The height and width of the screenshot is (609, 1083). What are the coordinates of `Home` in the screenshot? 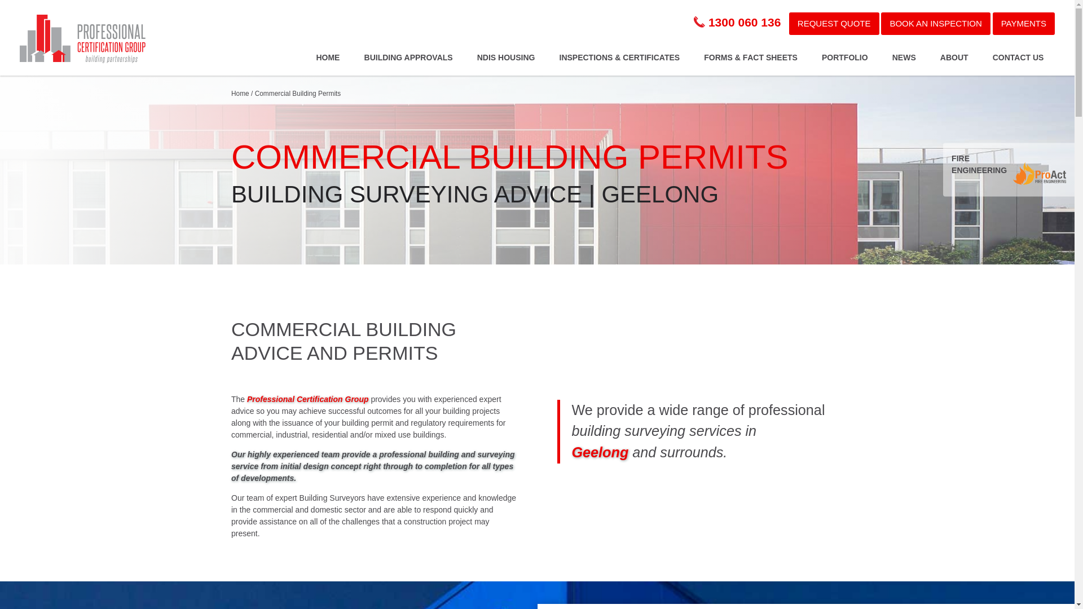 It's located at (328, 56).